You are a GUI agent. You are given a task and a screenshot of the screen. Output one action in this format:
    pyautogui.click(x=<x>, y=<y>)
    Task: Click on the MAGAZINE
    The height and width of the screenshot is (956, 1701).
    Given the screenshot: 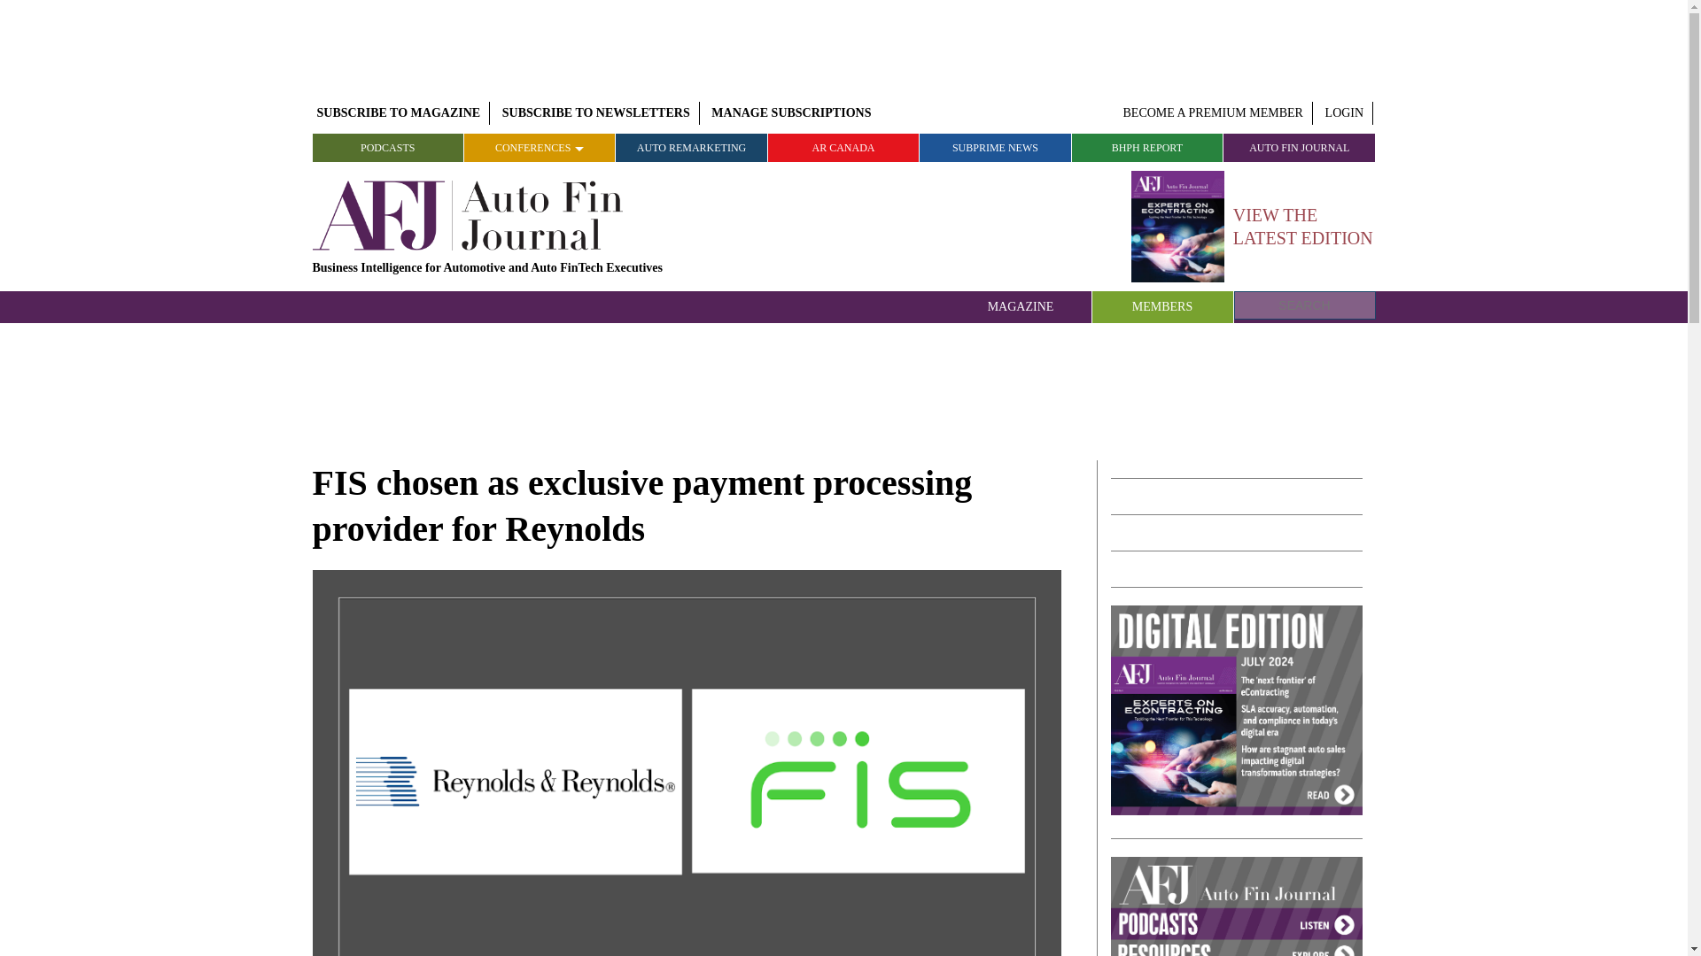 What is the action you would take?
    pyautogui.click(x=1021, y=307)
    